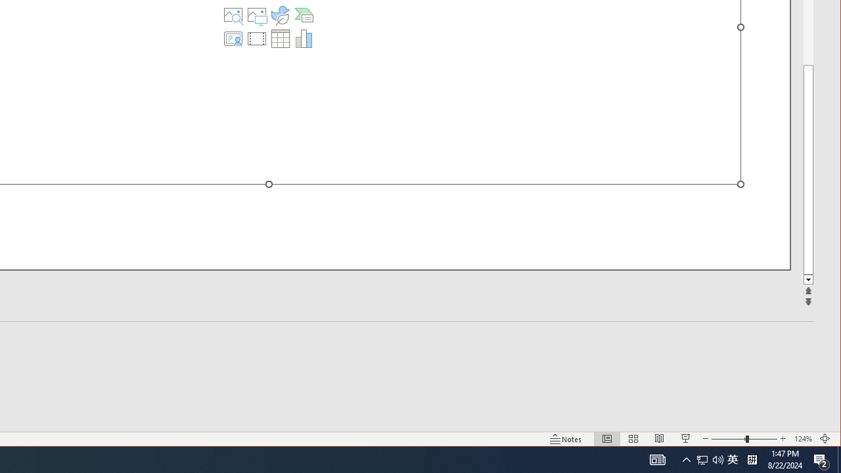 This screenshot has height=473, width=841. What do you see at coordinates (633, 439) in the screenshot?
I see `Normal` at bounding box center [633, 439].